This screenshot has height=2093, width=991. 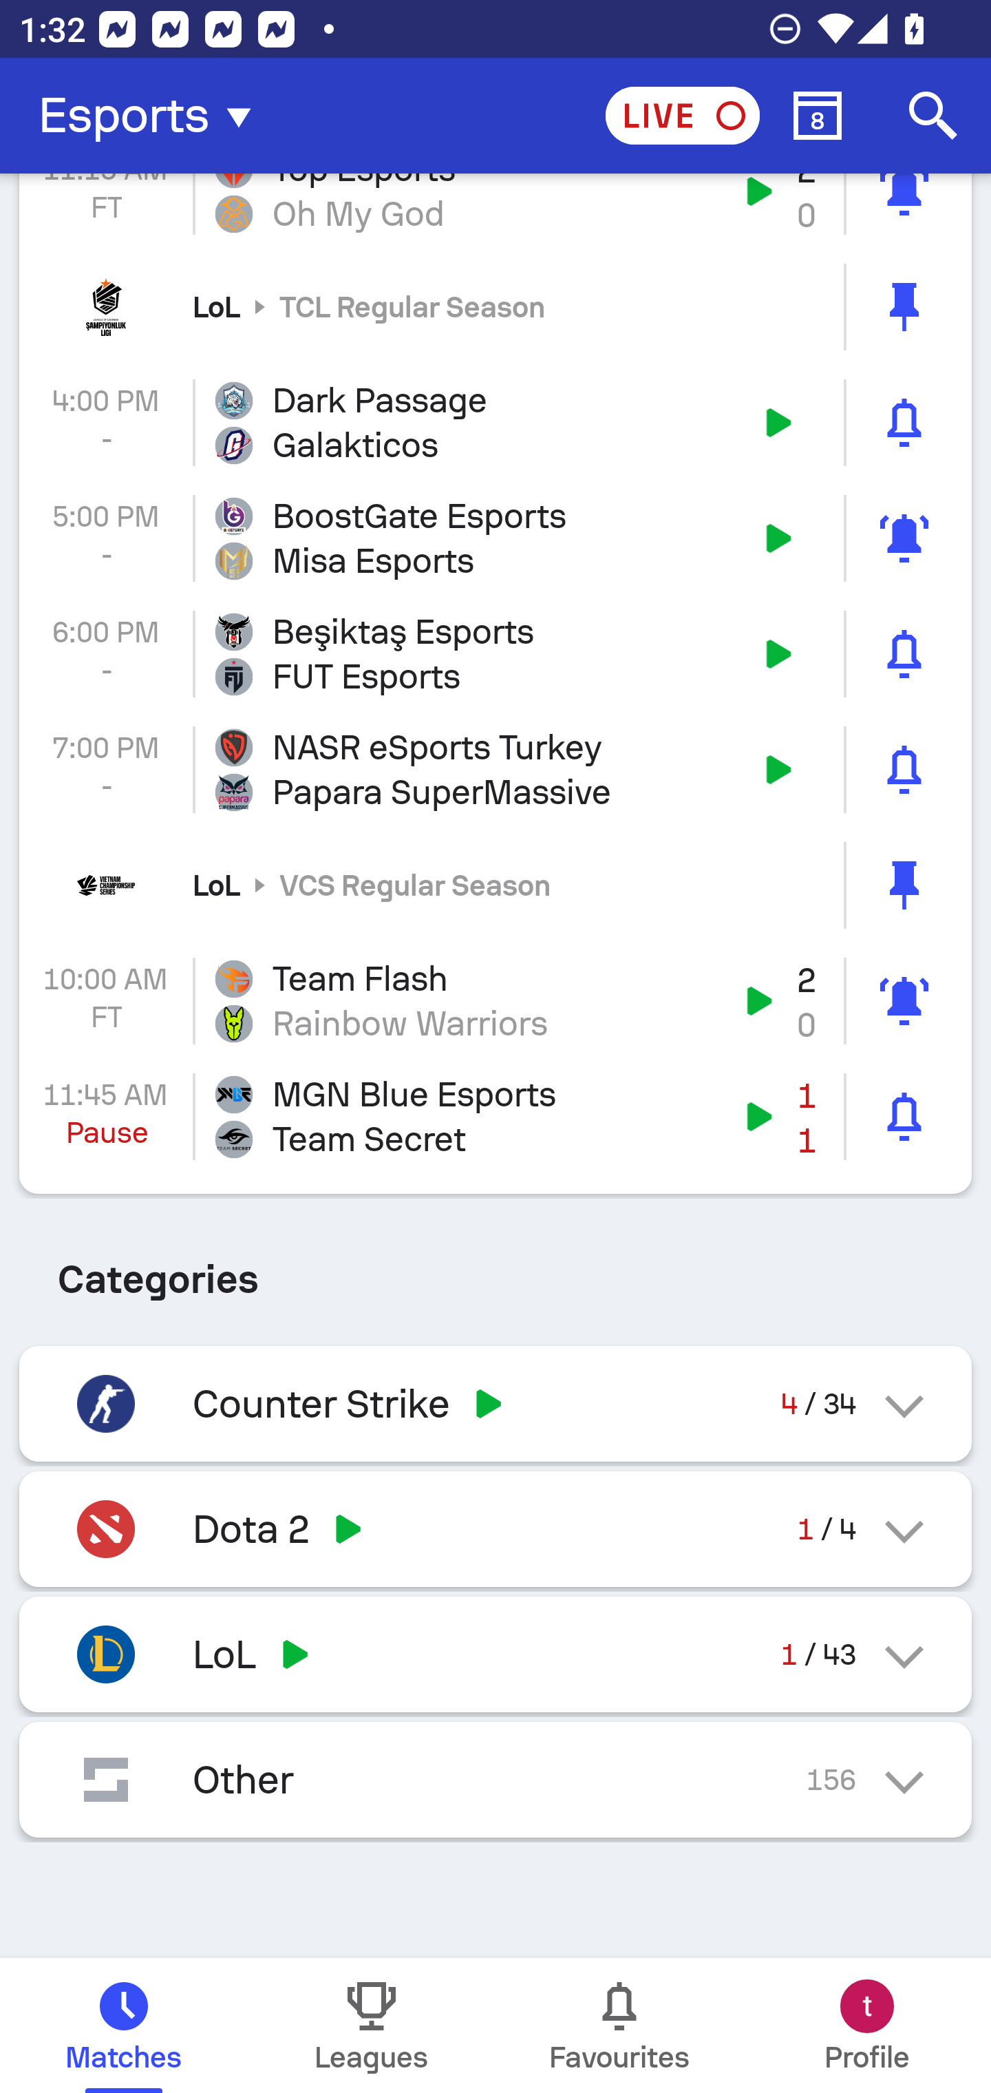 I want to click on 7:00 PM - NASR eSports Turkey Papara SuperMassive, so click(x=495, y=768).